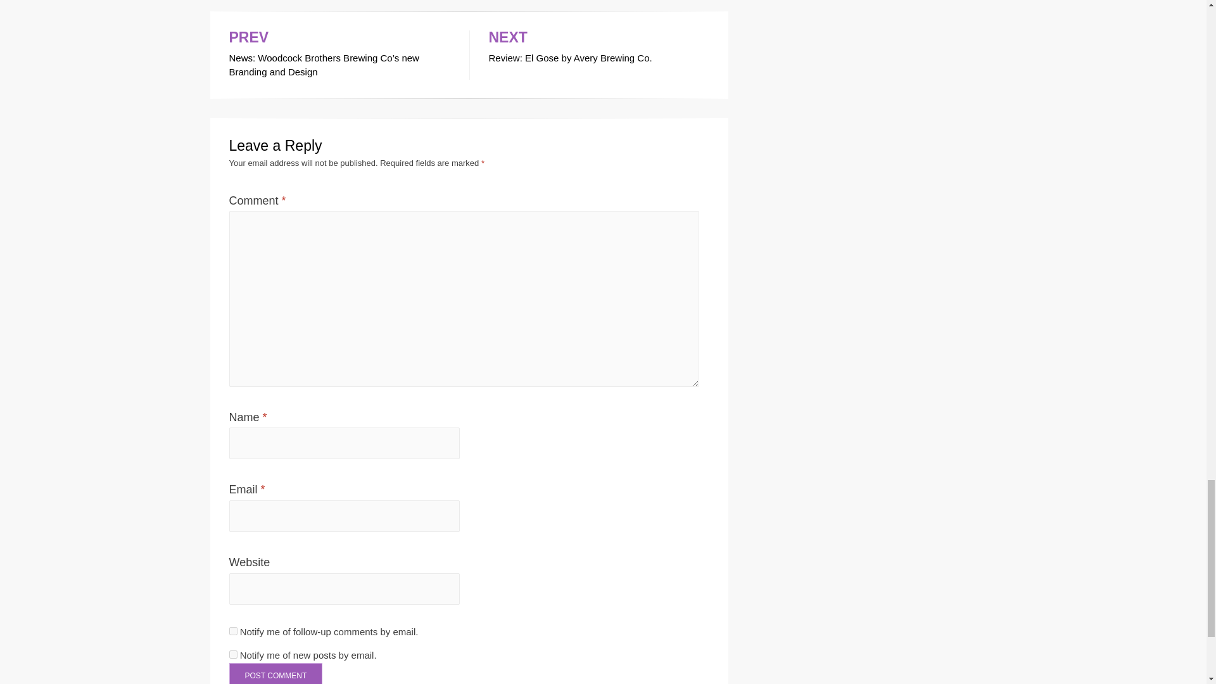 The width and height of the screenshot is (1216, 684). What do you see at coordinates (233, 655) in the screenshot?
I see `subscribe` at bounding box center [233, 655].